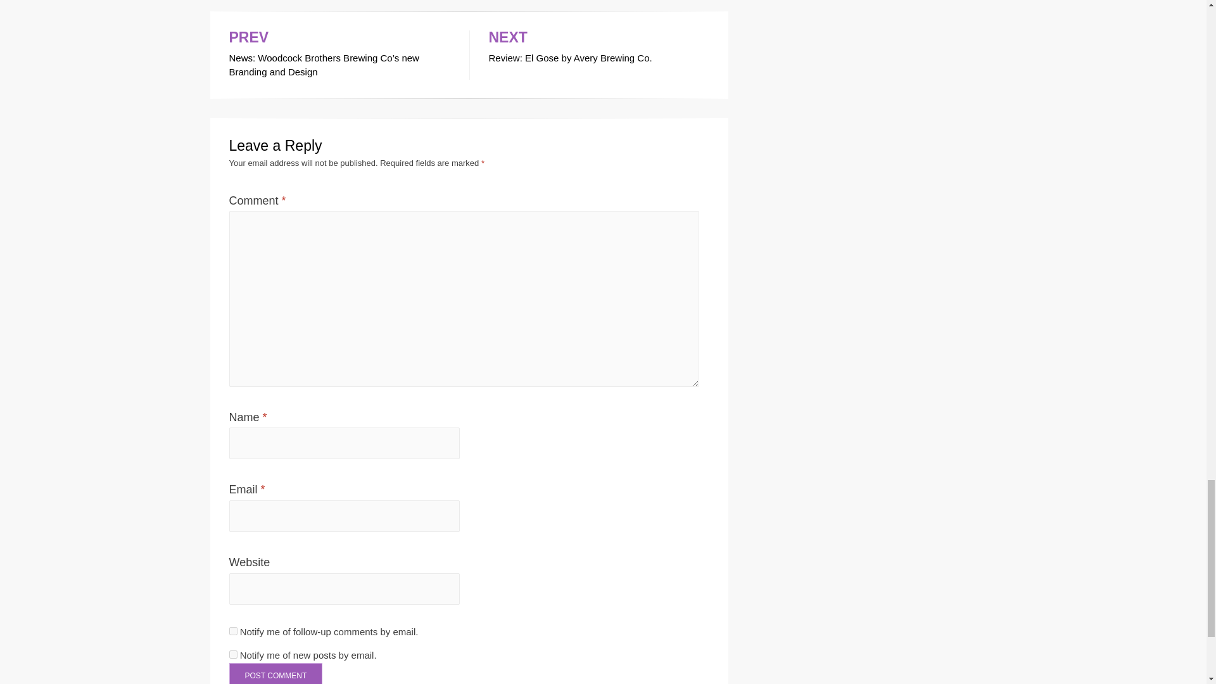 The width and height of the screenshot is (1216, 684). What do you see at coordinates (233, 655) in the screenshot?
I see `subscribe` at bounding box center [233, 655].